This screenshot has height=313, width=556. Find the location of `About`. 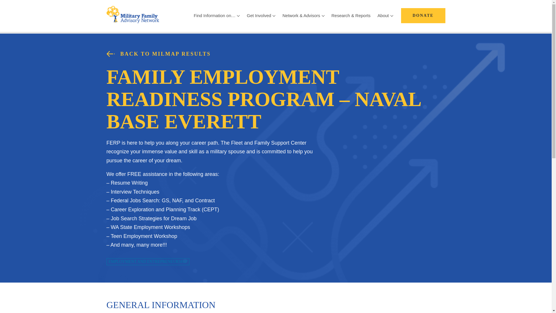

About is located at coordinates (385, 16).